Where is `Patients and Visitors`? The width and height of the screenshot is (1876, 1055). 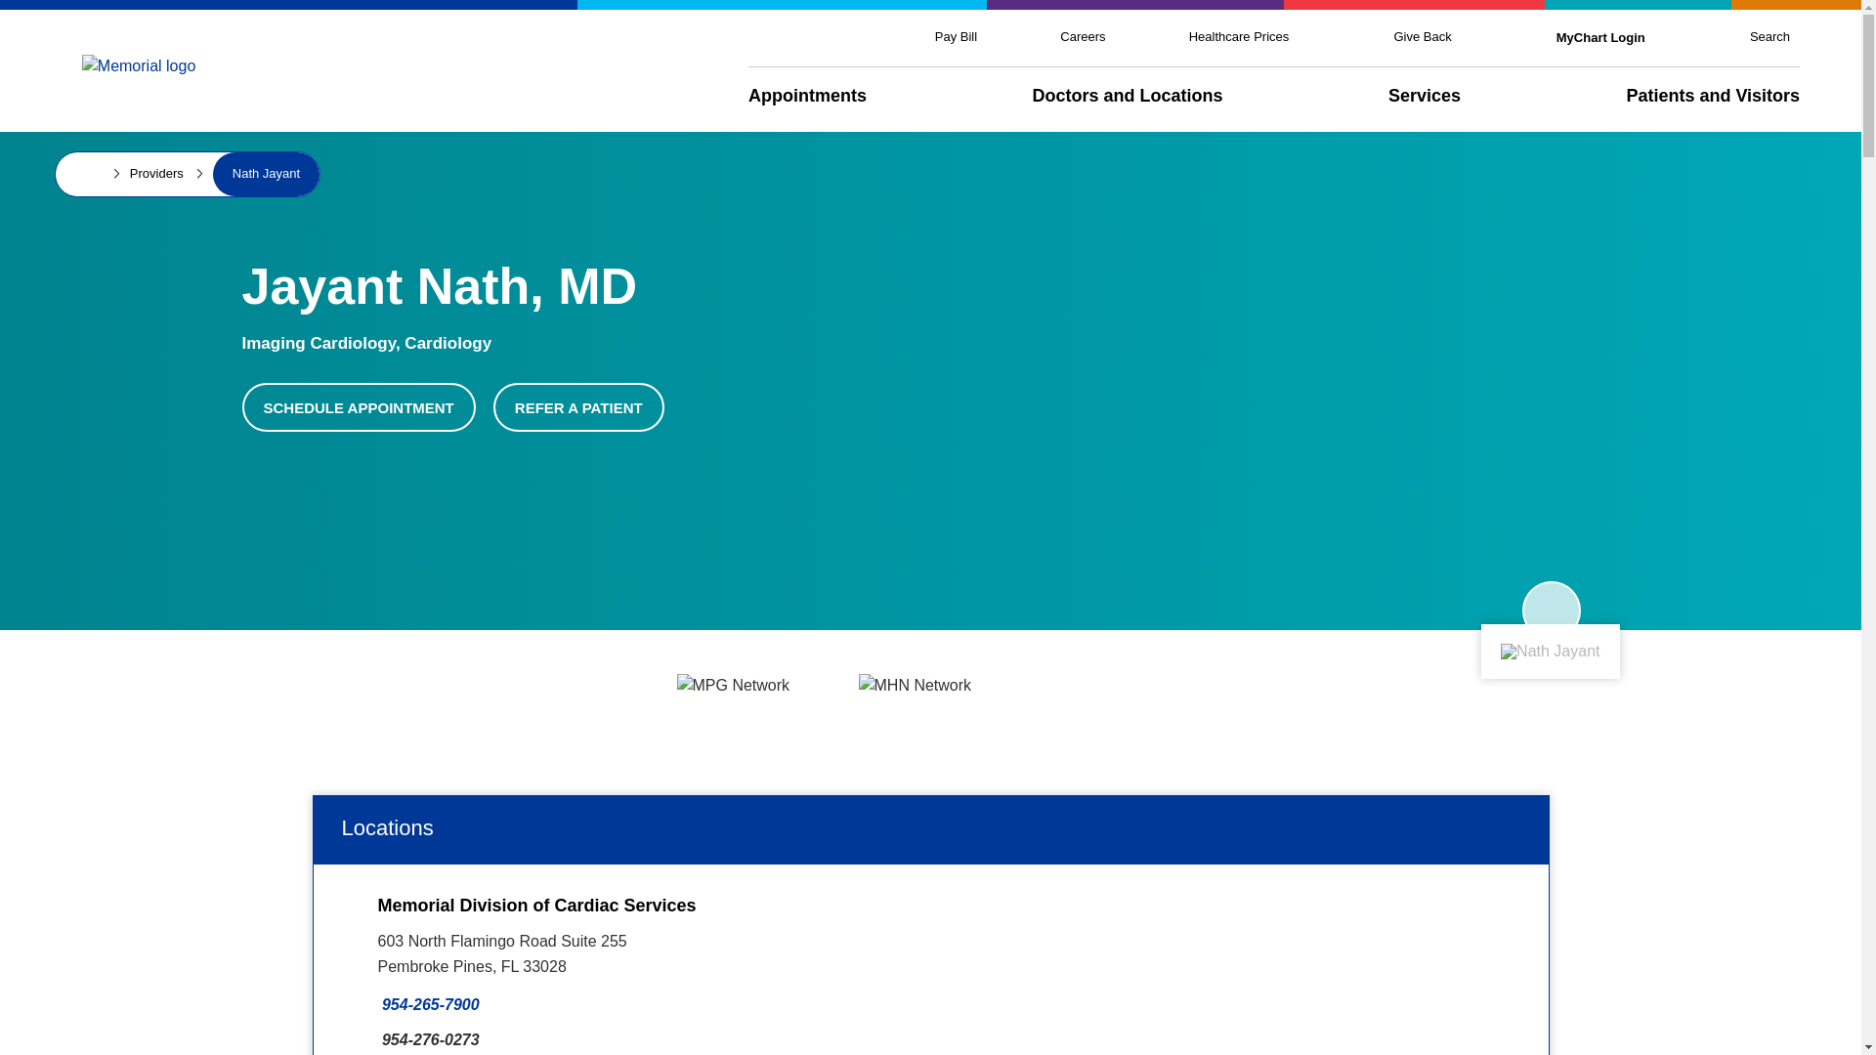
Patients and Visitors is located at coordinates (1712, 96).